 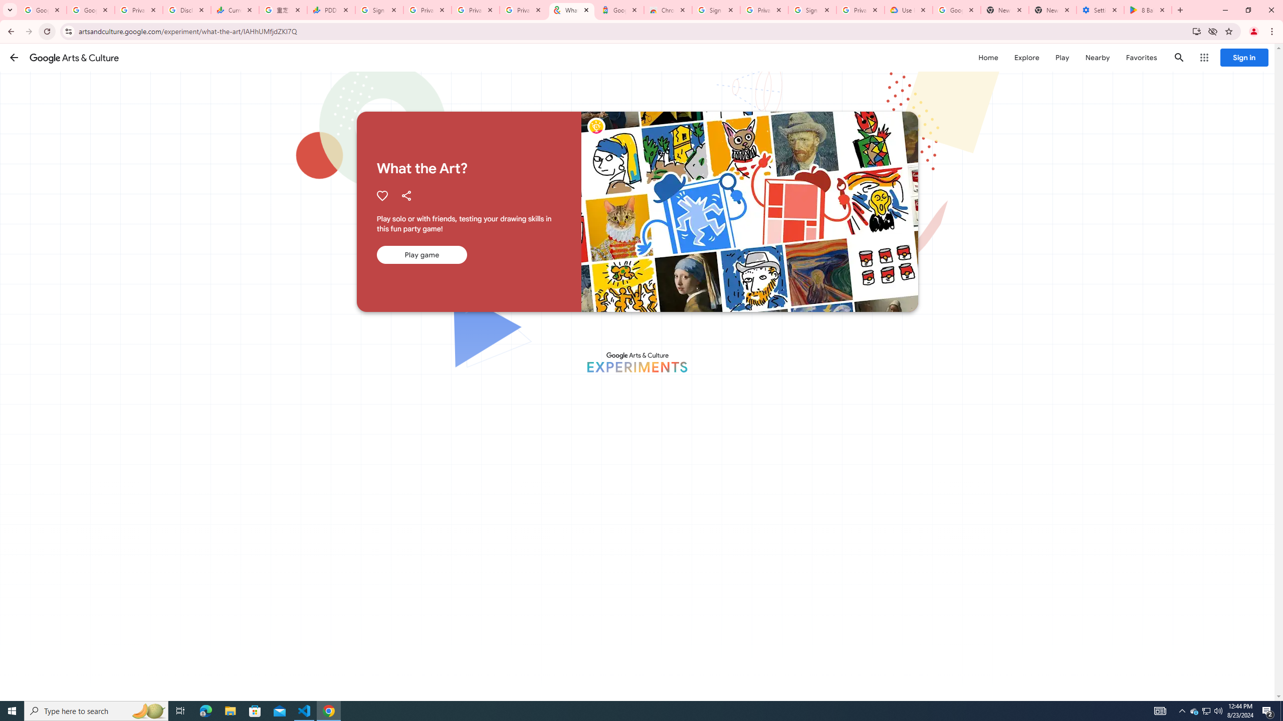 What do you see at coordinates (406, 195) in the screenshot?
I see `Share "What the Art?"` at bounding box center [406, 195].